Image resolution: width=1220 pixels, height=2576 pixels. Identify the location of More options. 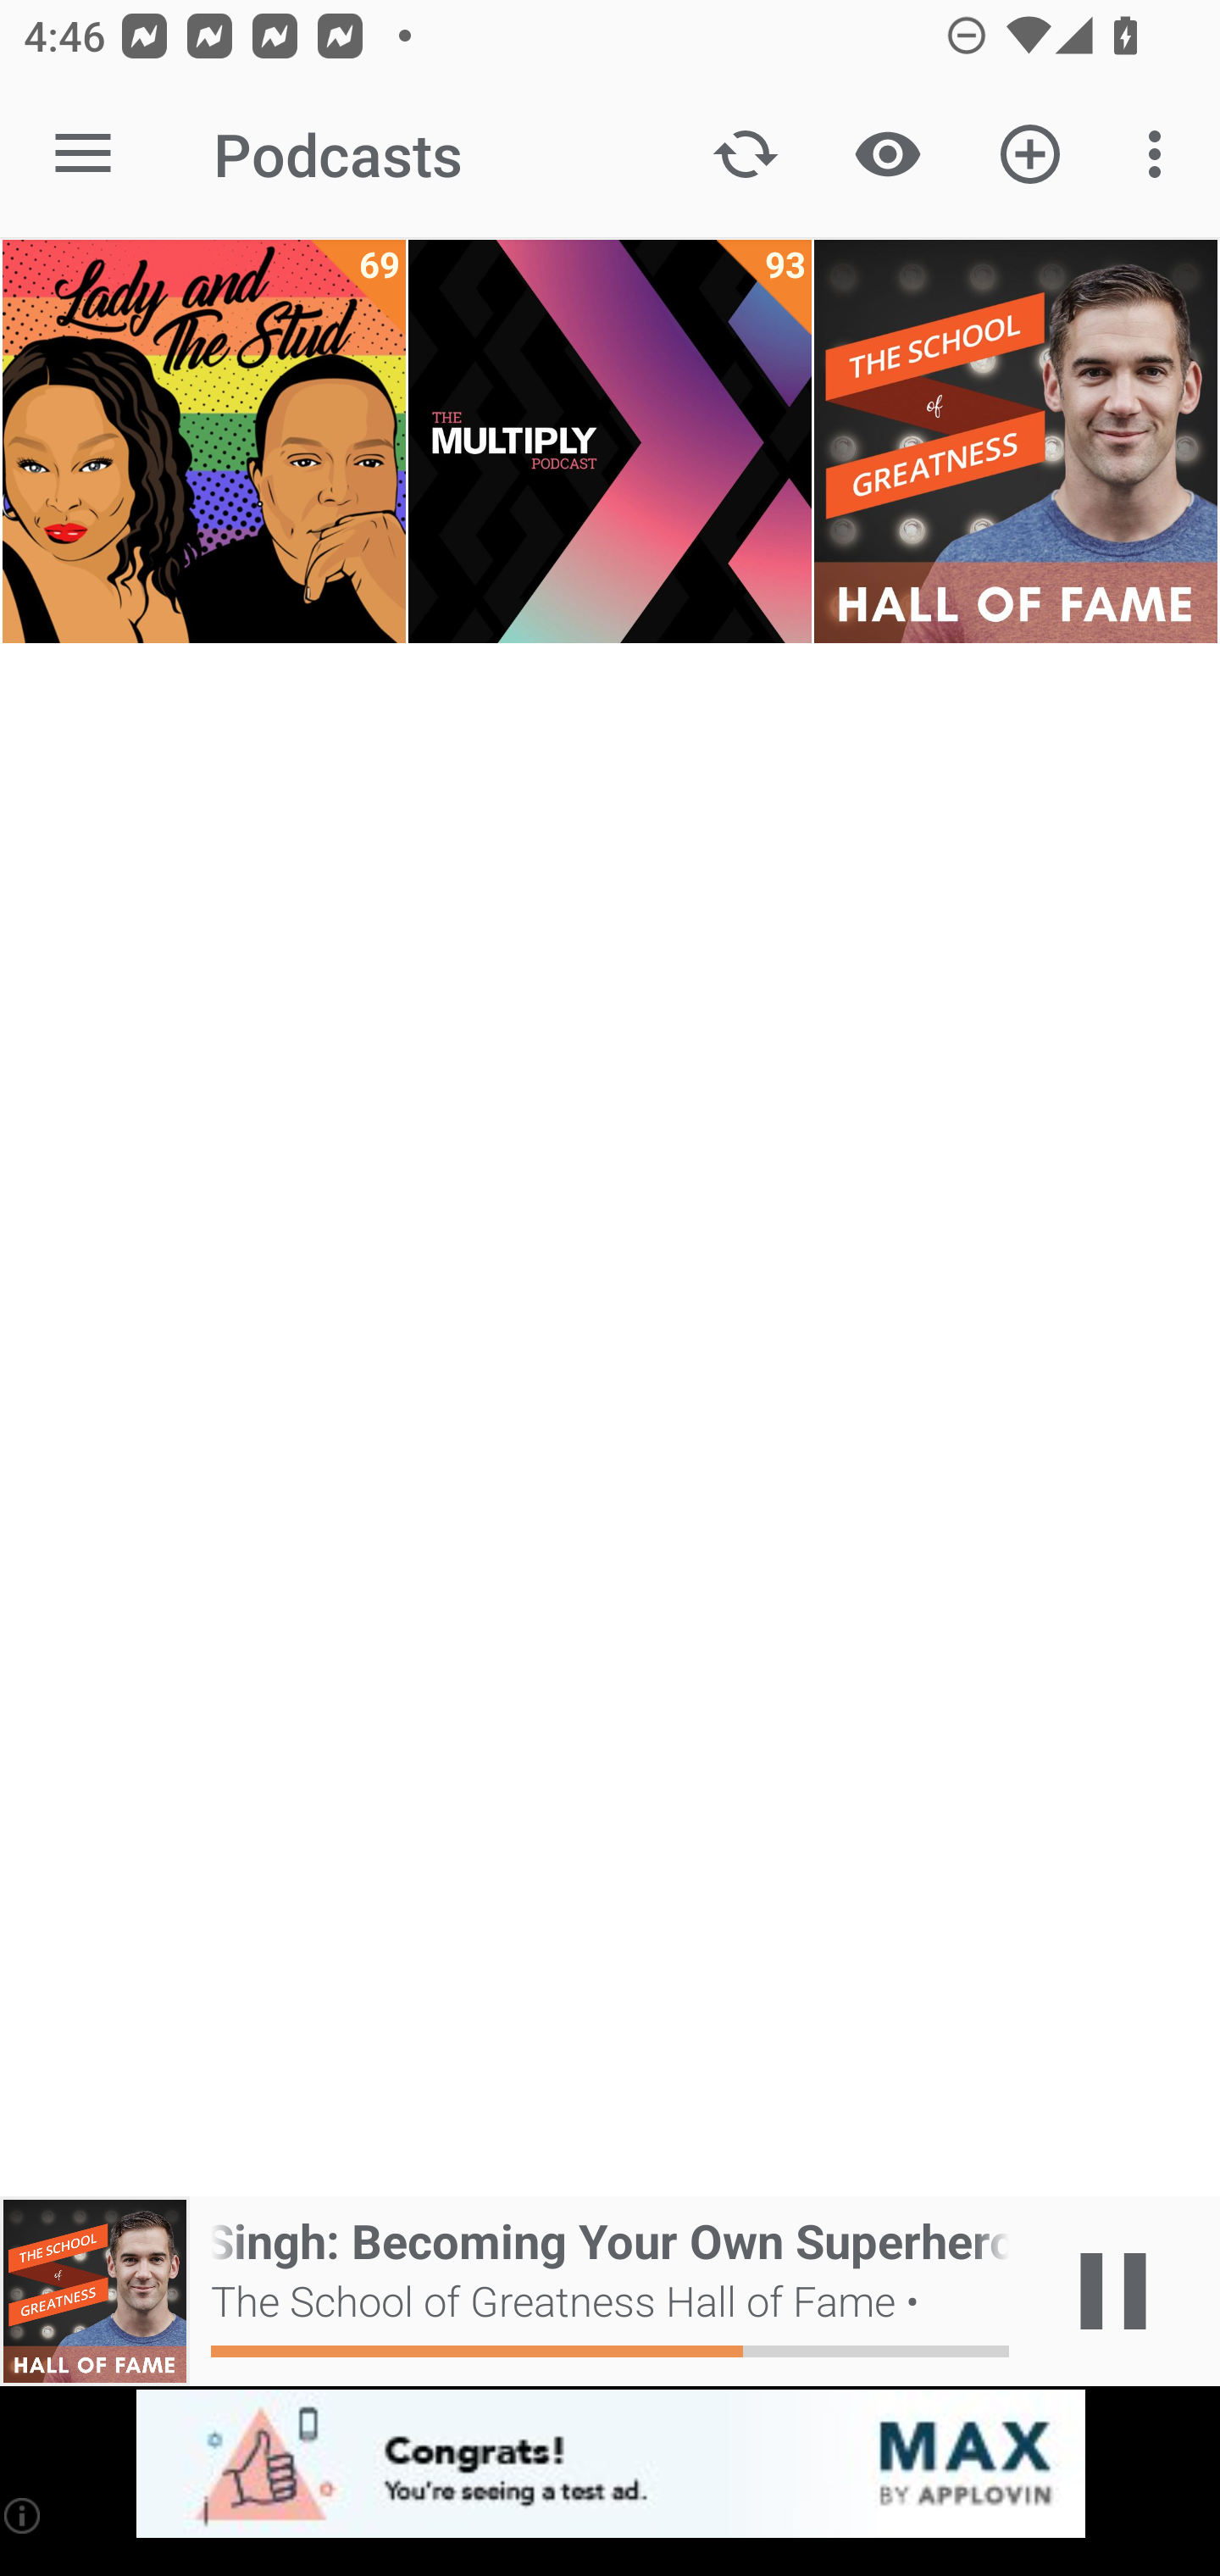
(1161, 154).